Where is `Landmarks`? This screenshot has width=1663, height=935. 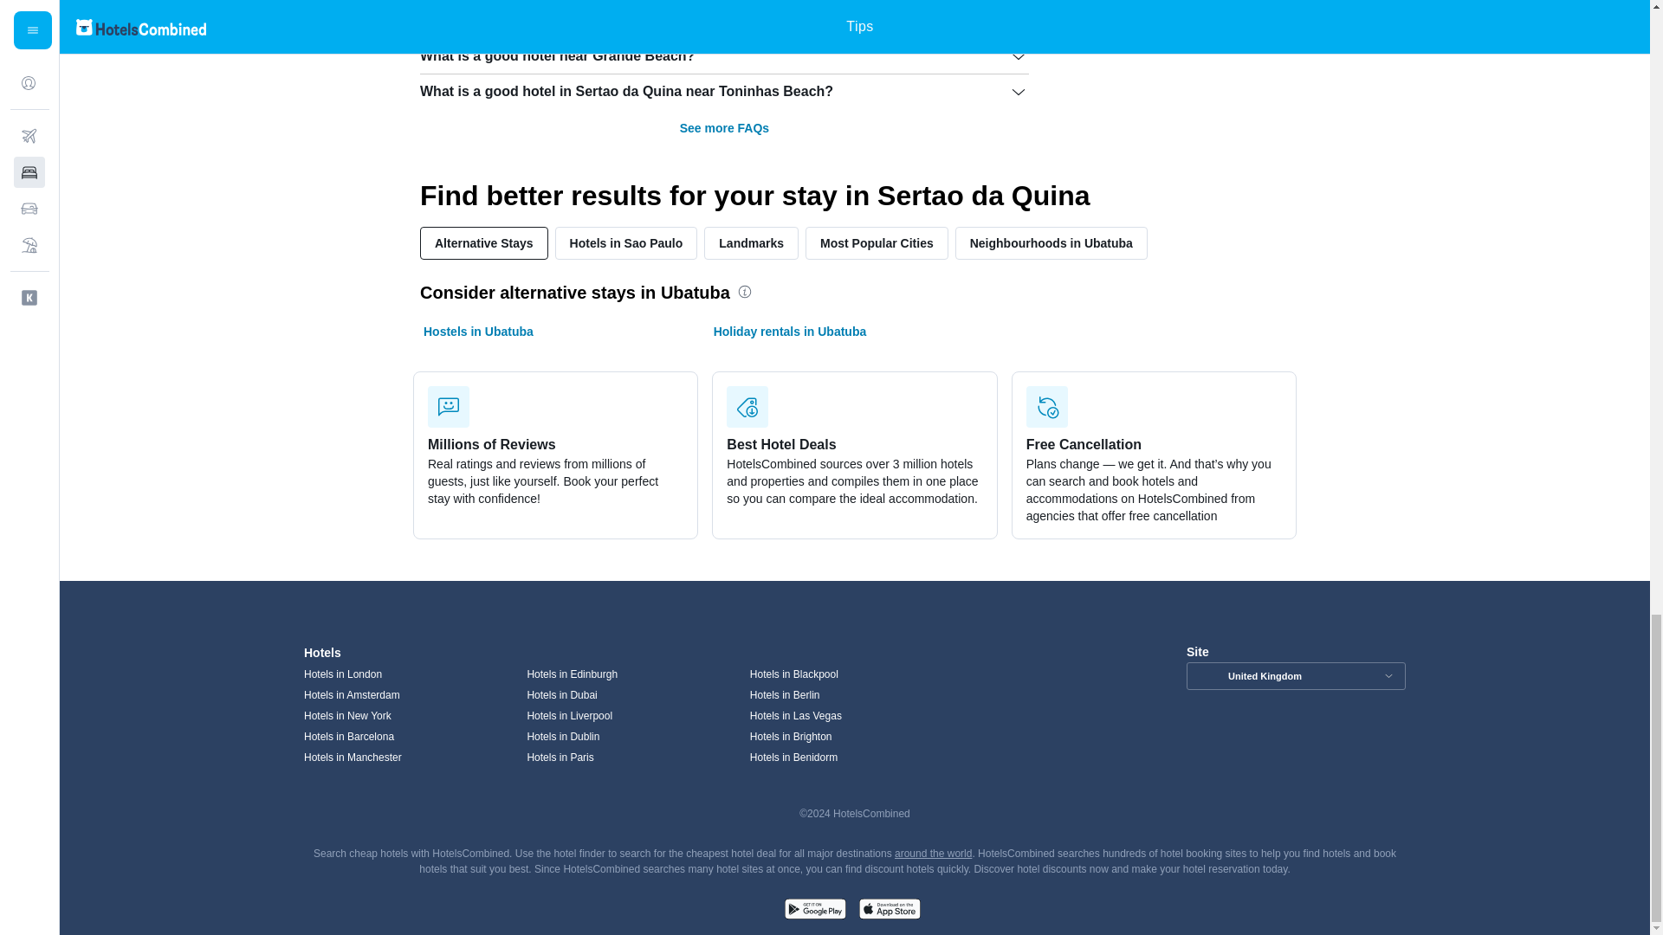 Landmarks is located at coordinates (750, 243).